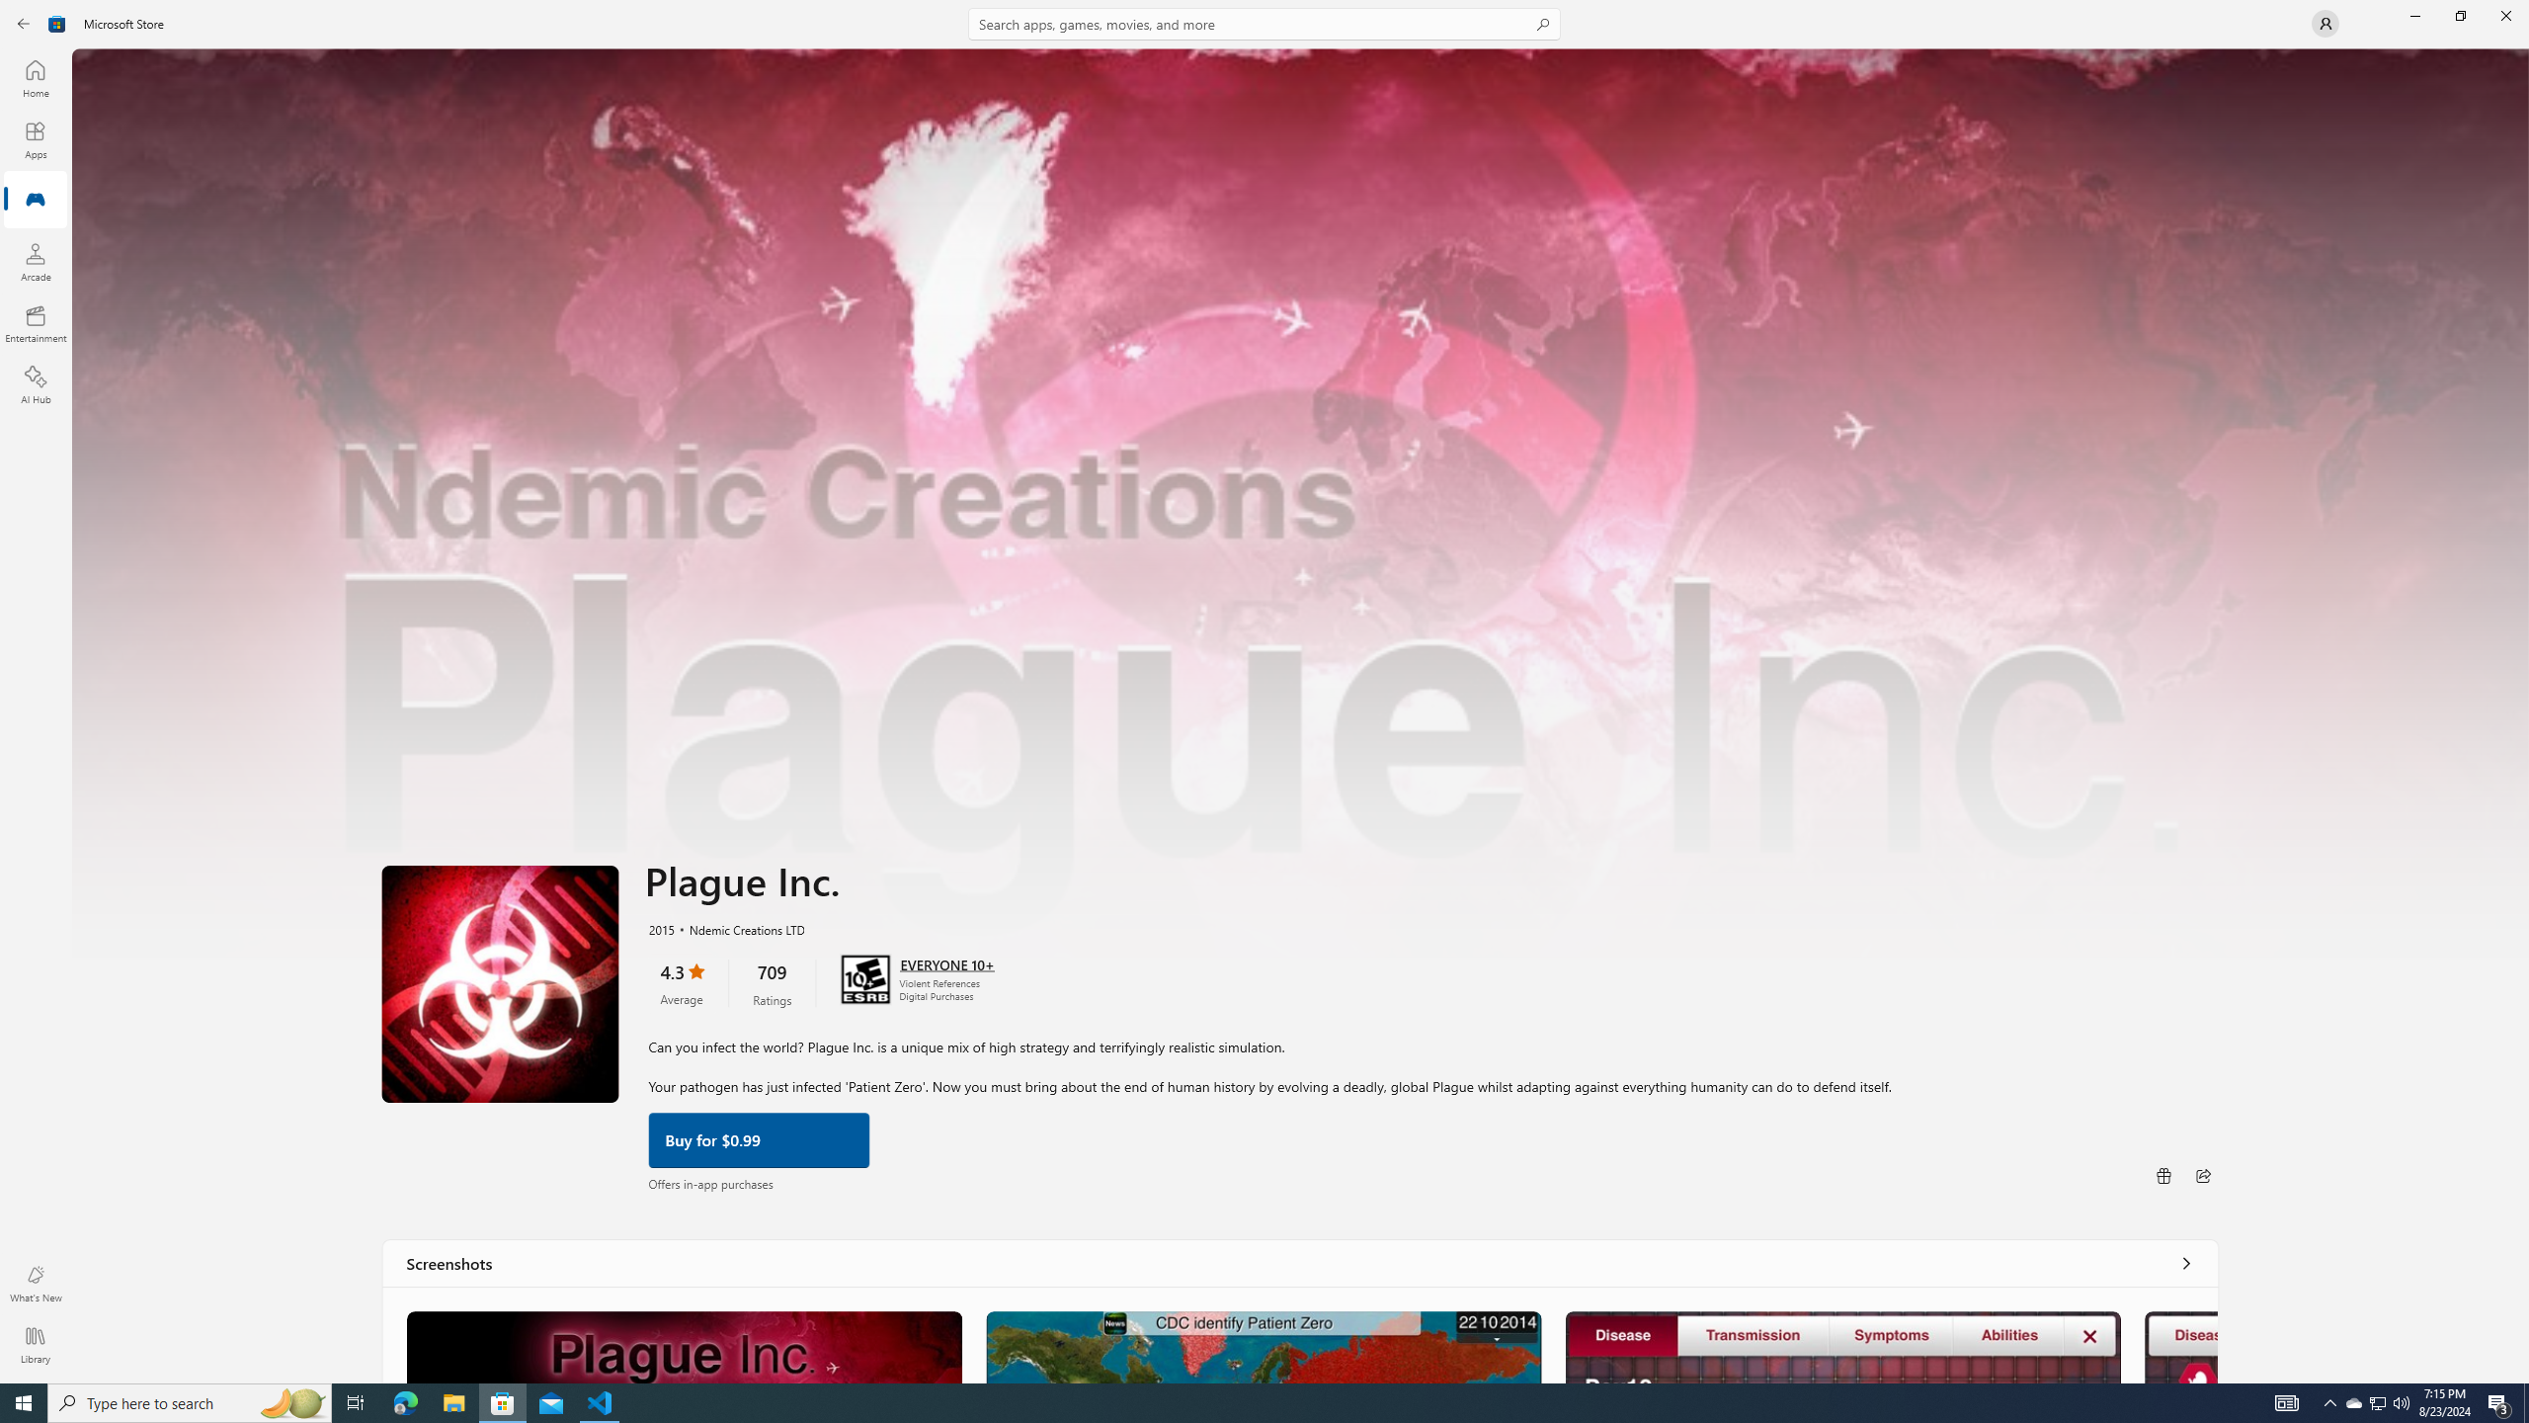  What do you see at coordinates (36, 201) in the screenshot?
I see `Gaming` at bounding box center [36, 201].